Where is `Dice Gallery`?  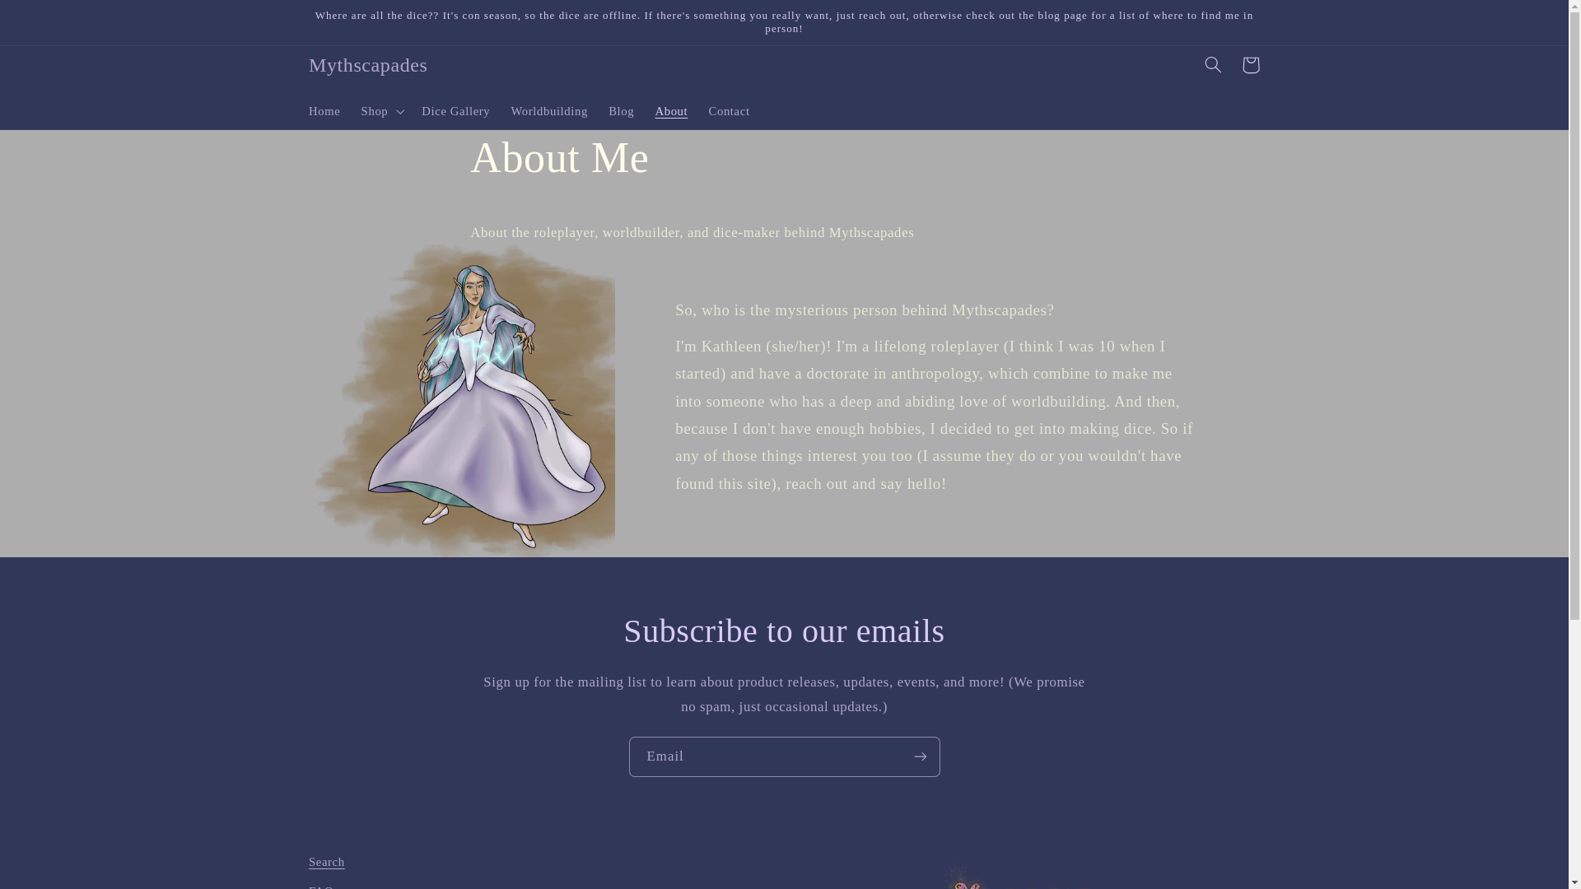
Dice Gallery is located at coordinates (456, 110).